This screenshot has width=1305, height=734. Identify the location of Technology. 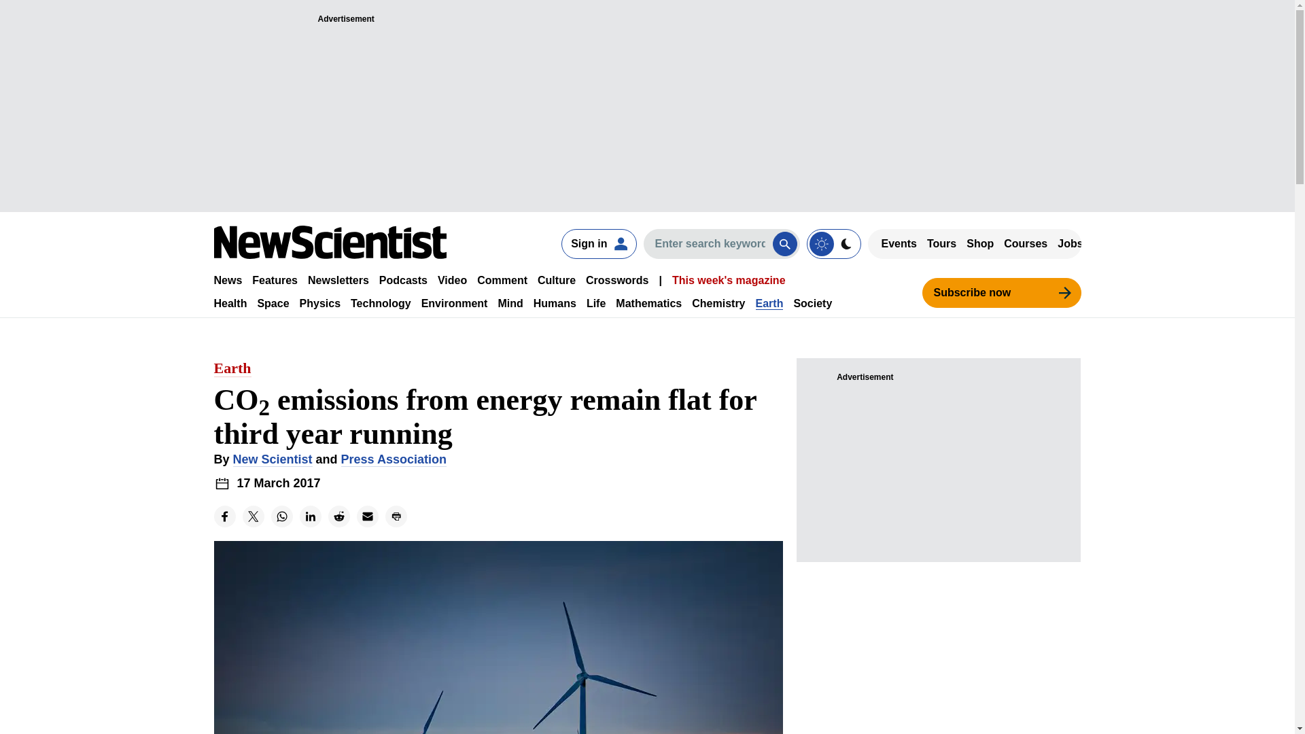
(381, 303).